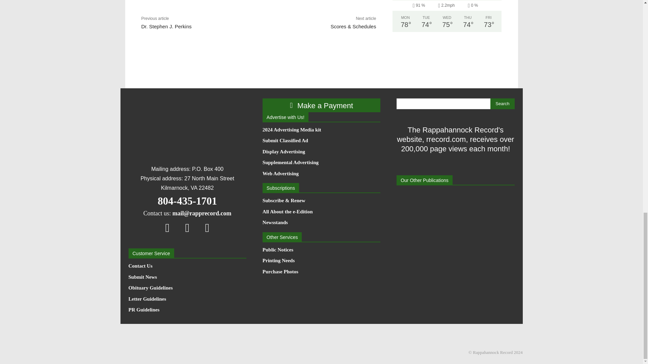  What do you see at coordinates (187, 310) in the screenshot?
I see `PR Guidelines` at bounding box center [187, 310].